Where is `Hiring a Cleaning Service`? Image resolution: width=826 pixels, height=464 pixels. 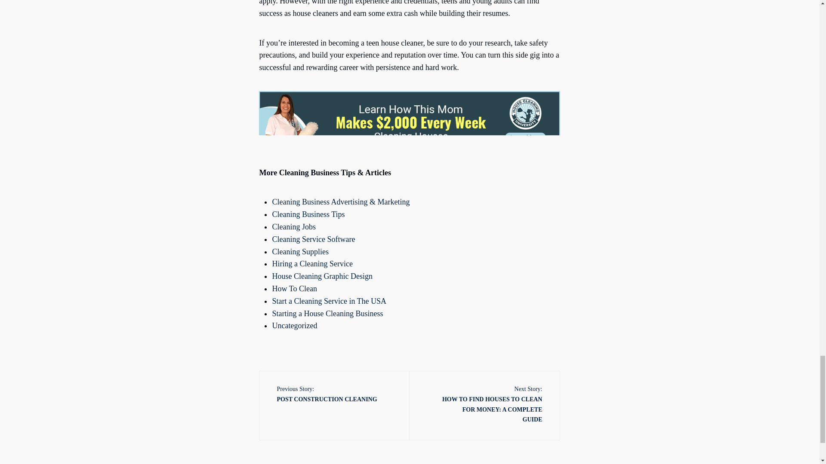 Hiring a Cleaning Service is located at coordinates (294, 289).